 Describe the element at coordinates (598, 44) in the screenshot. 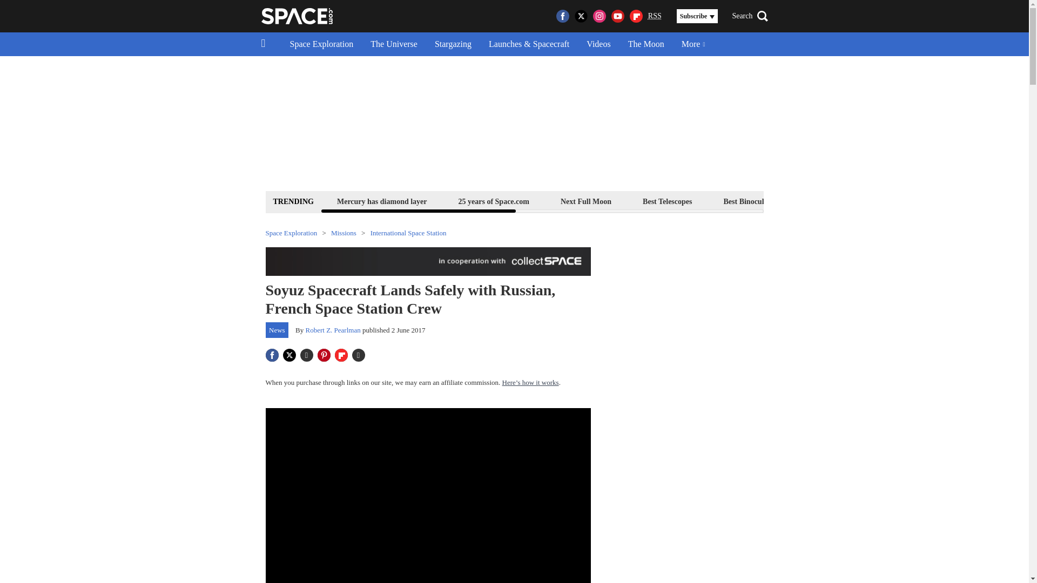

I see `Videos` at that location.